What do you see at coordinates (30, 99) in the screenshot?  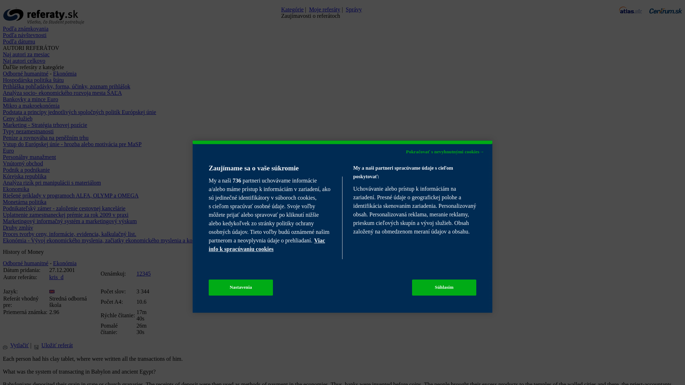 I see `Bankovky a mince Euro` at bounding box center [30, 99].